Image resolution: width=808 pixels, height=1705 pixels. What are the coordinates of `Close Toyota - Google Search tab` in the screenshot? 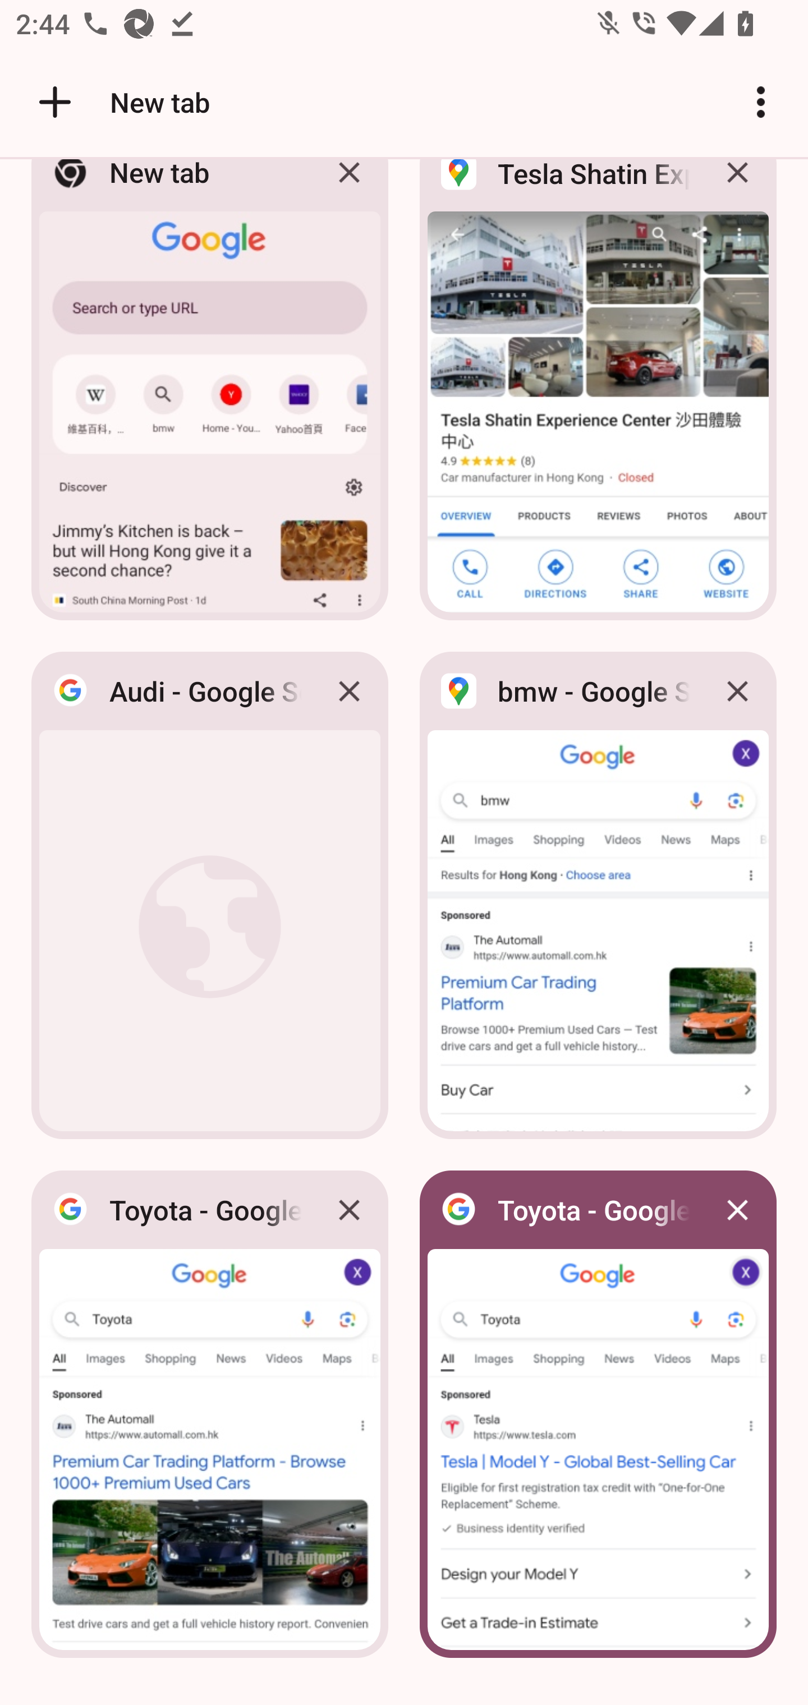 It's located at (349, 1209).